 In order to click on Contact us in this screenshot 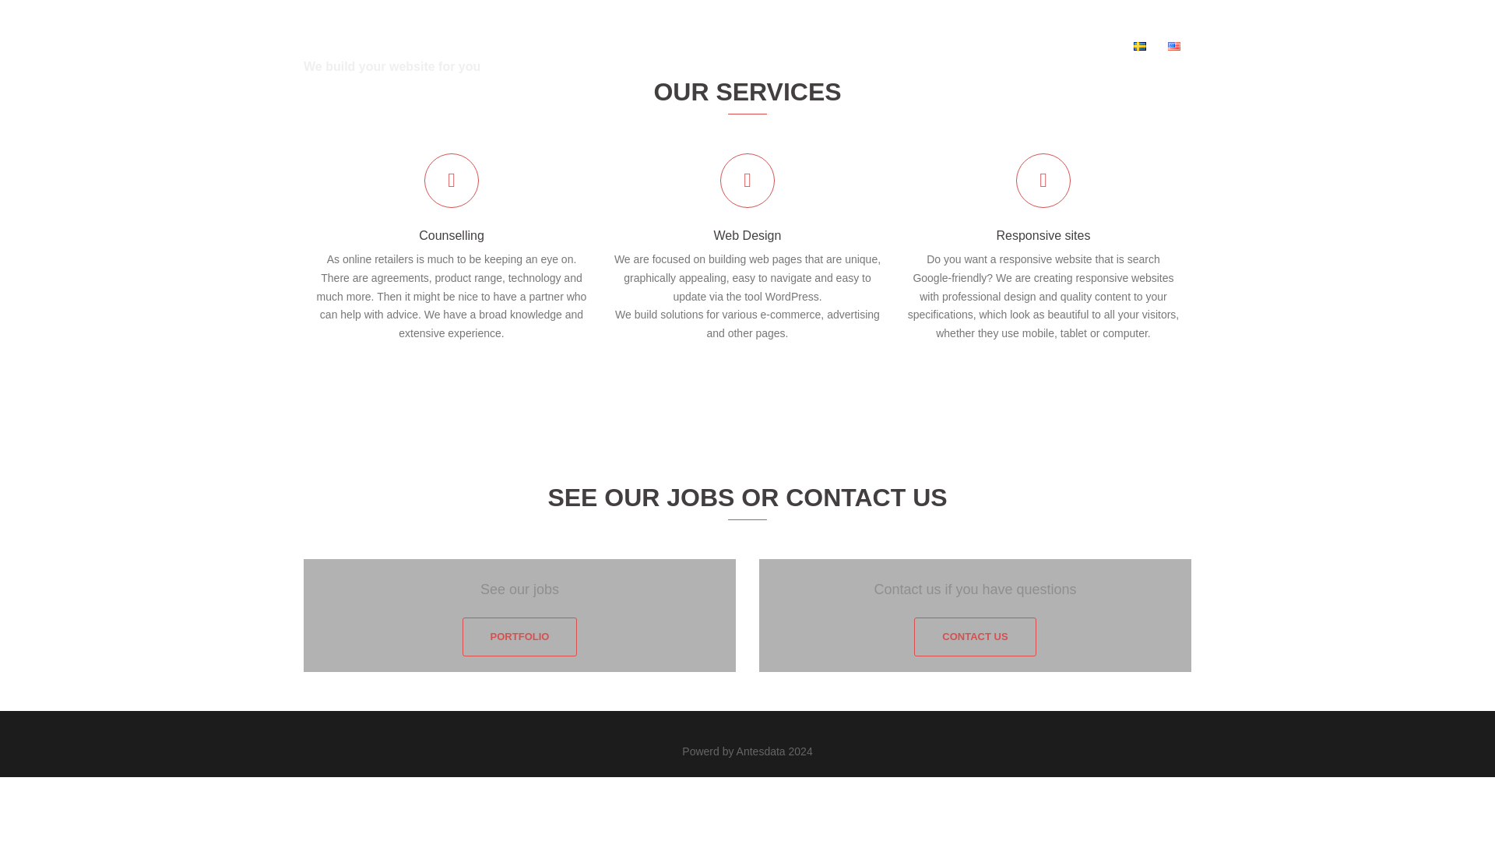, I will do `click(1085, 47)`.